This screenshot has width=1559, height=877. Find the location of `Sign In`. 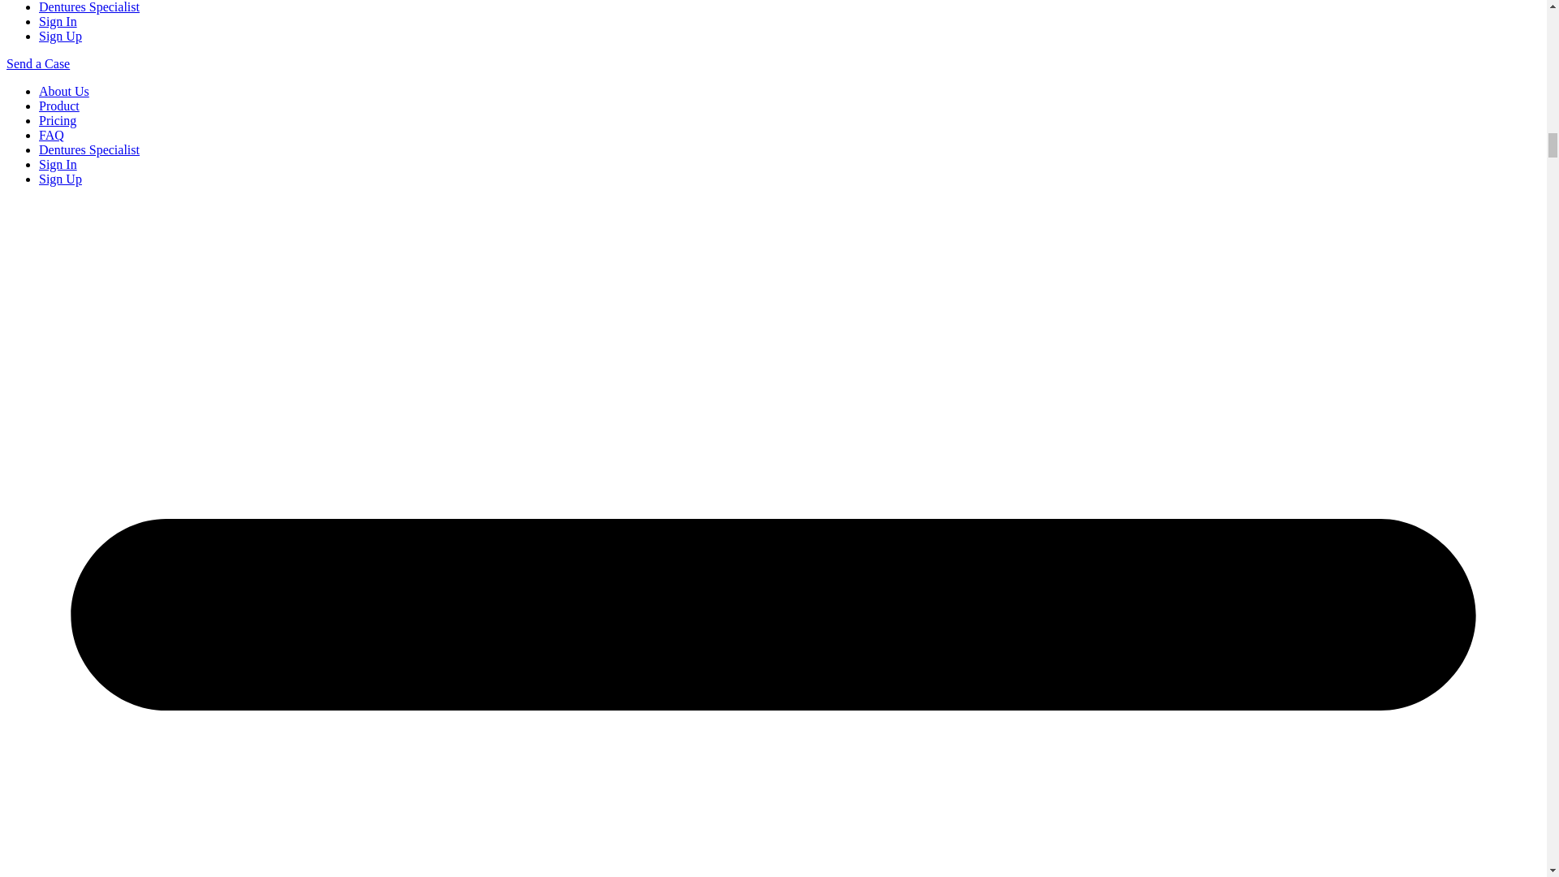

Sign In is located at coordinates (58, 21).